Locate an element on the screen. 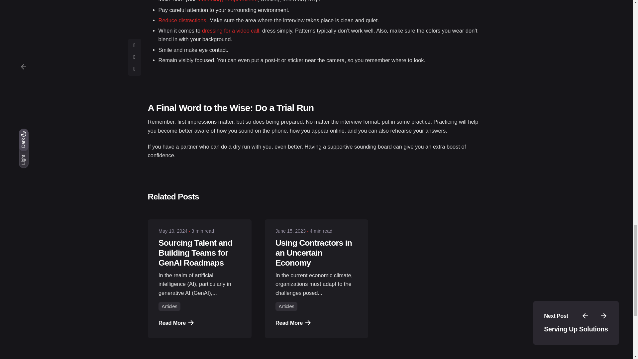  technology is operational is located at coordinates (227, 1).